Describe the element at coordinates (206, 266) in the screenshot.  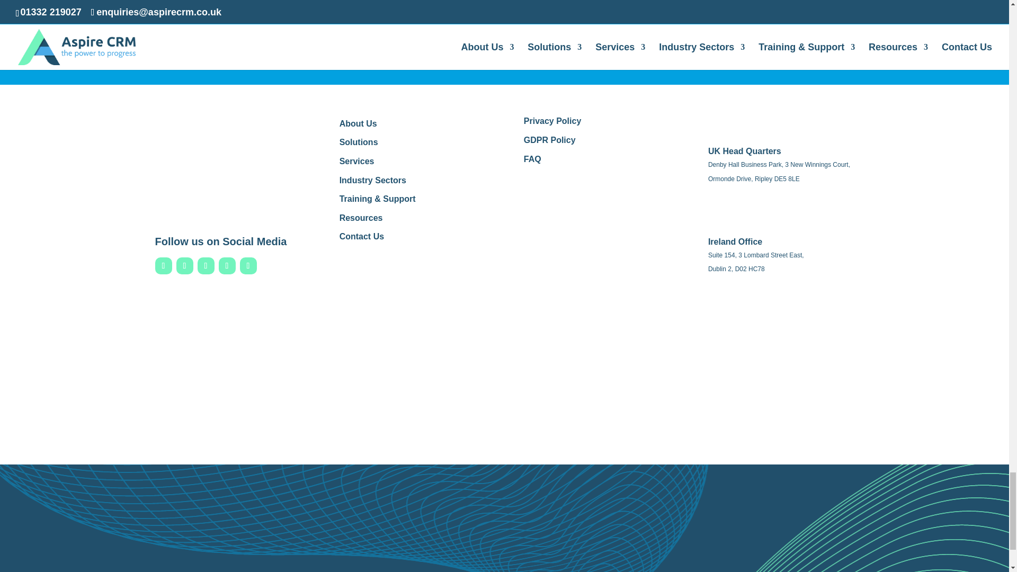
I see `Follow on Instagram` at that location.